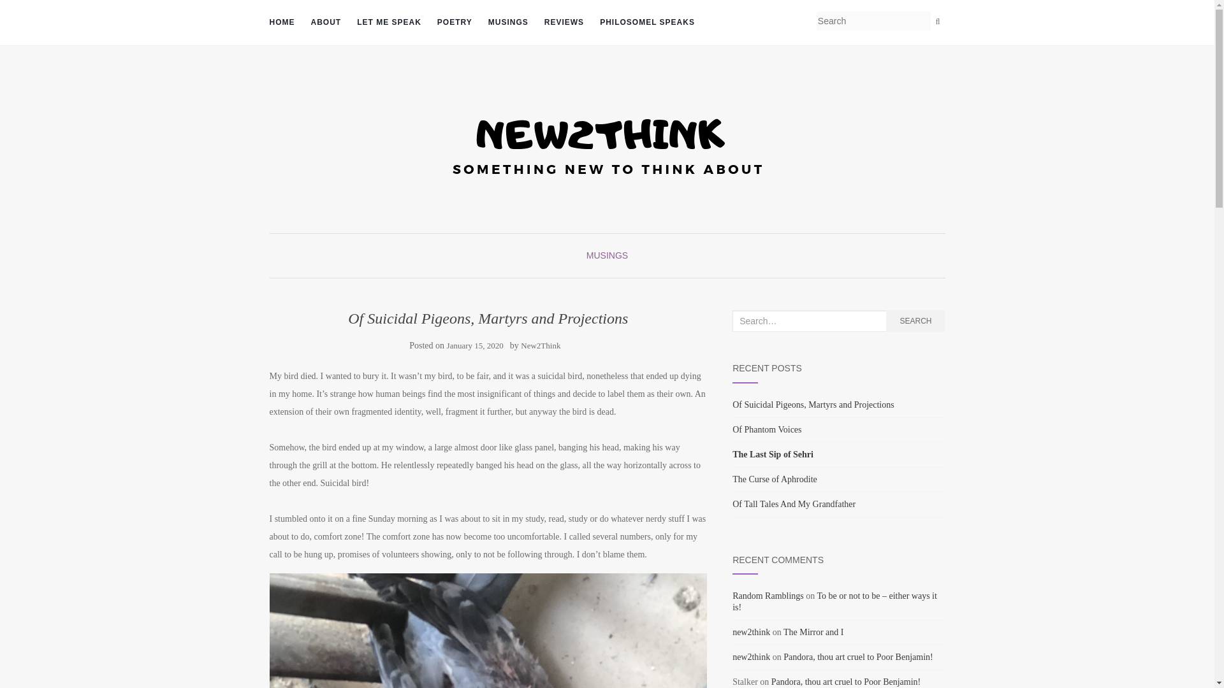  I want to click on Of Phantom Voices, so click(766, 429).